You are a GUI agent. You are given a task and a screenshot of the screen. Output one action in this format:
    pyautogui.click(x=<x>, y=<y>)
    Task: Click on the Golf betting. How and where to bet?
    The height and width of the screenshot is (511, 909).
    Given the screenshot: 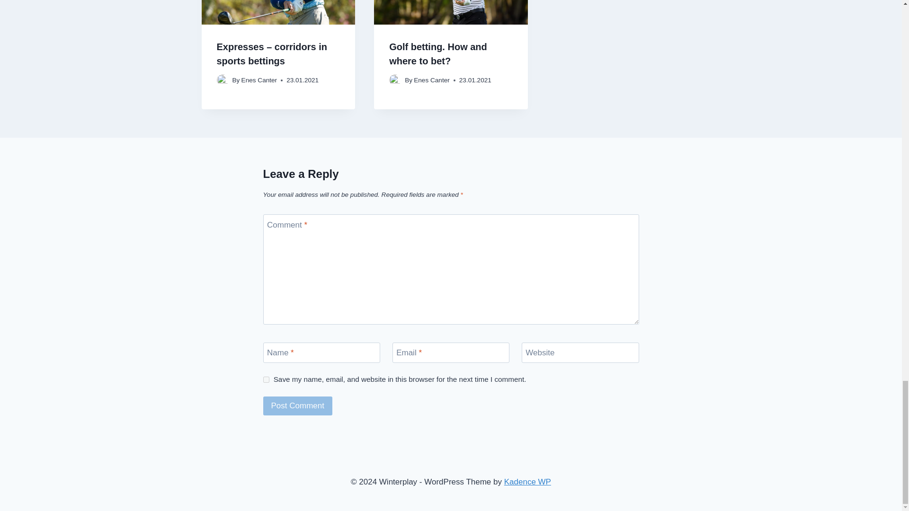 What is the action you would take?
    pyautogui.click(x=438, y=54)
    